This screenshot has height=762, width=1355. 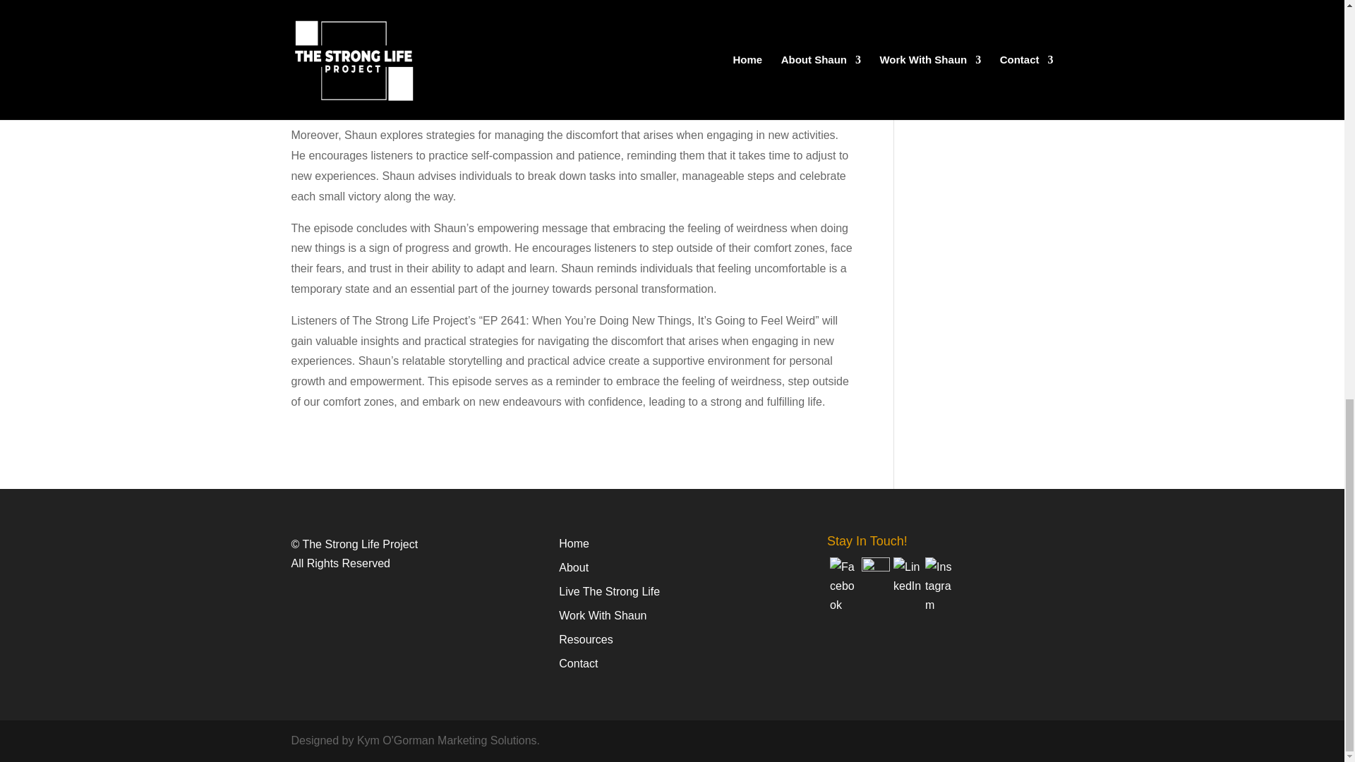 I want to click on Work With Shaun, so click(x=602, y=615).